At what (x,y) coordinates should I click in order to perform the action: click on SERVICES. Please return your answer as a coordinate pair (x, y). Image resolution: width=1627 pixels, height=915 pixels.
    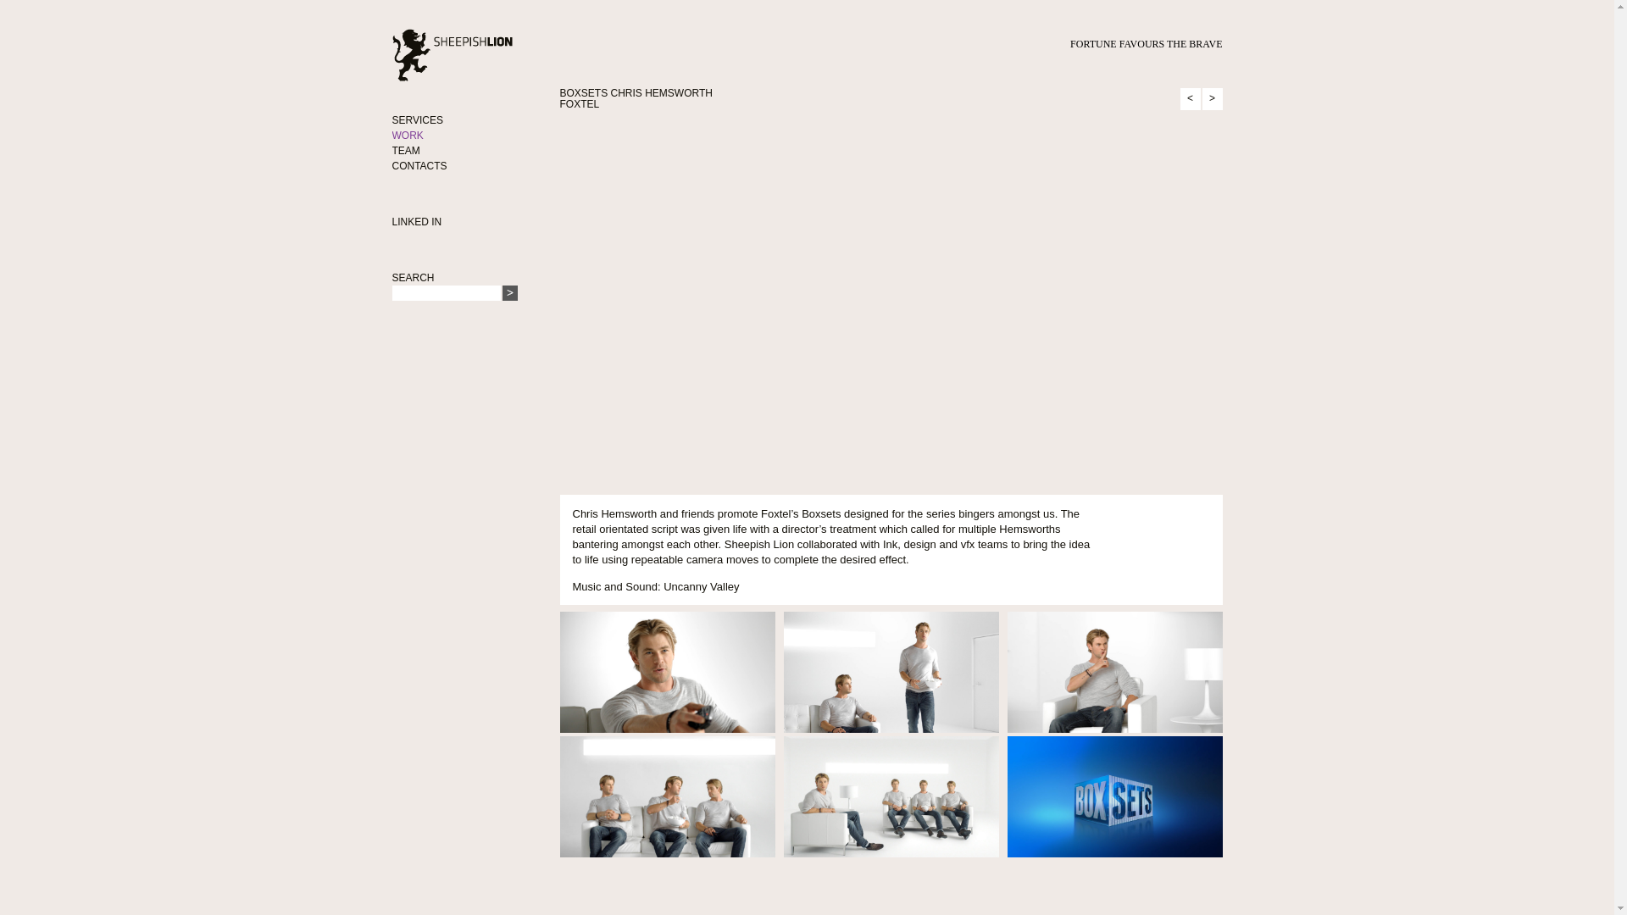
    Looking at the image, I should click on (417, 120).